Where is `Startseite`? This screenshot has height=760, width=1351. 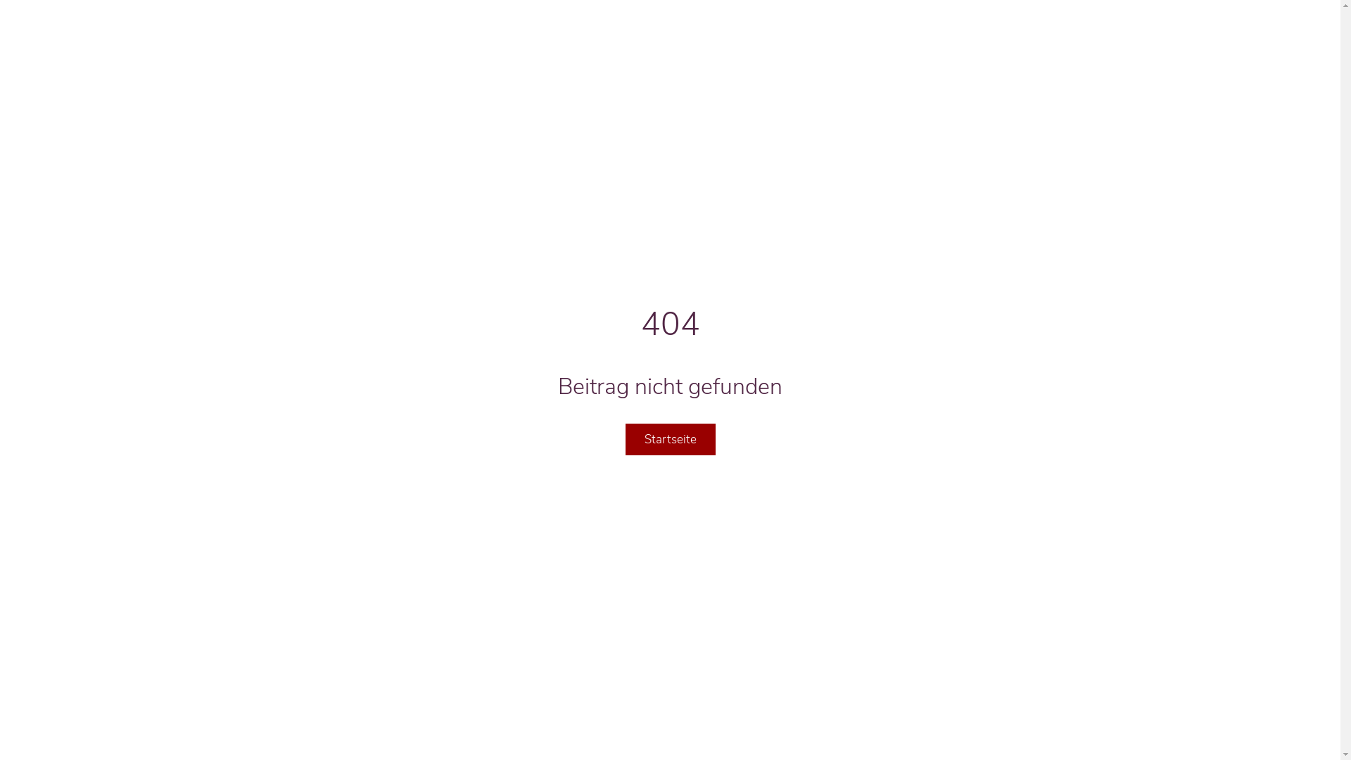
Startseite is located at coordinates (670, 439).